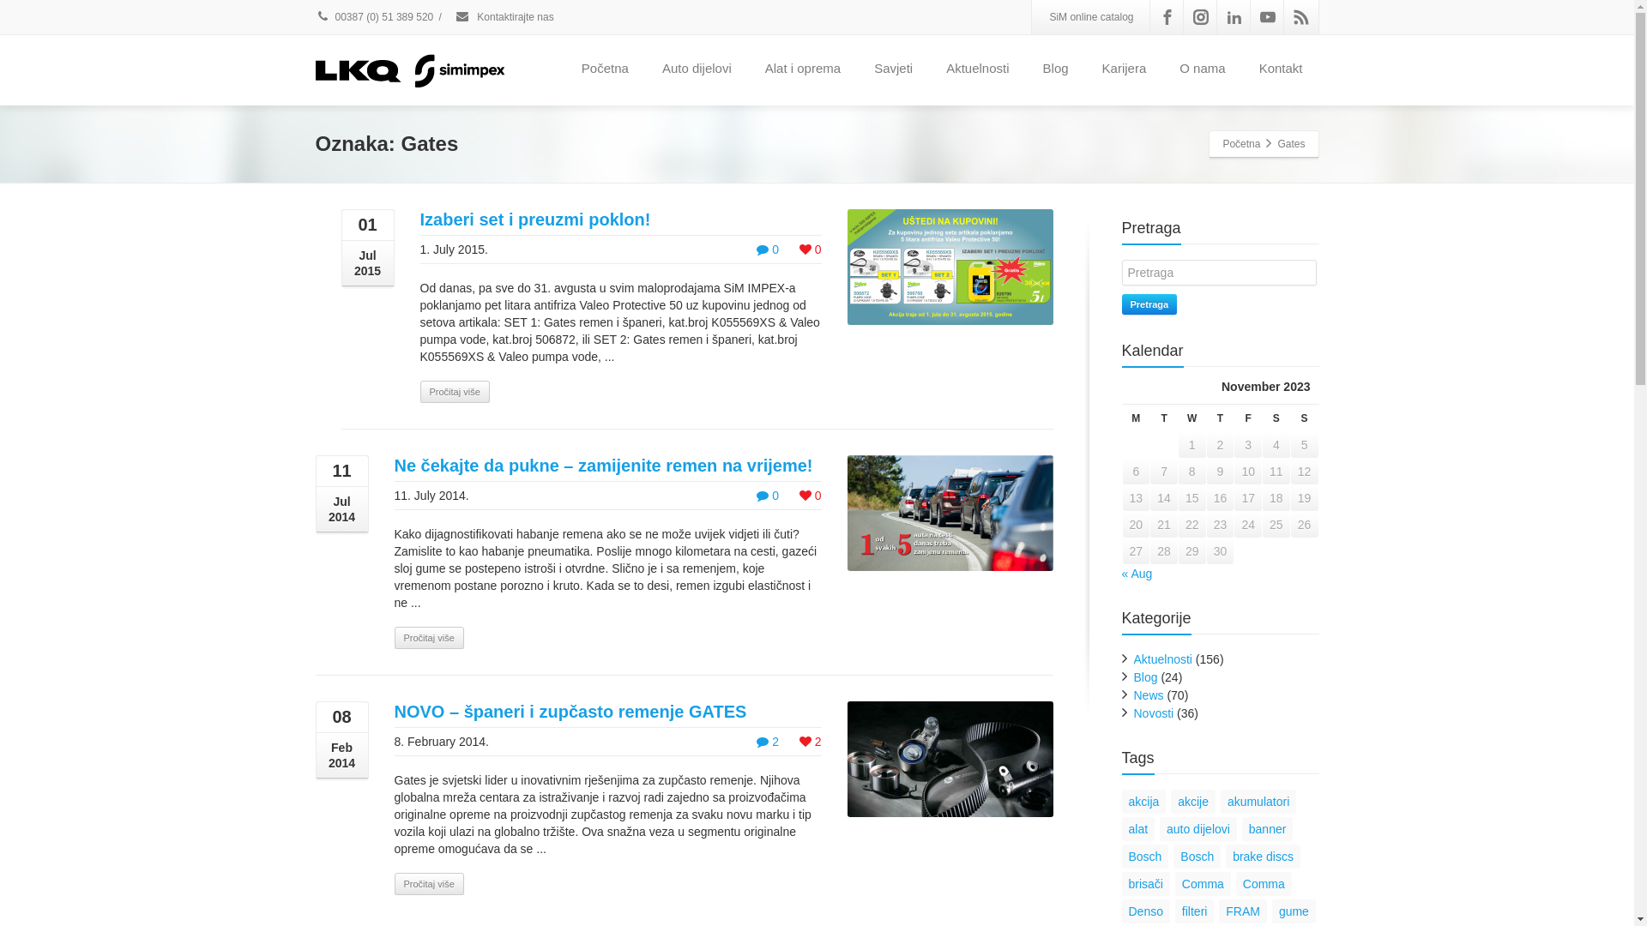  I want to click on O nama, so click(1203, 69).